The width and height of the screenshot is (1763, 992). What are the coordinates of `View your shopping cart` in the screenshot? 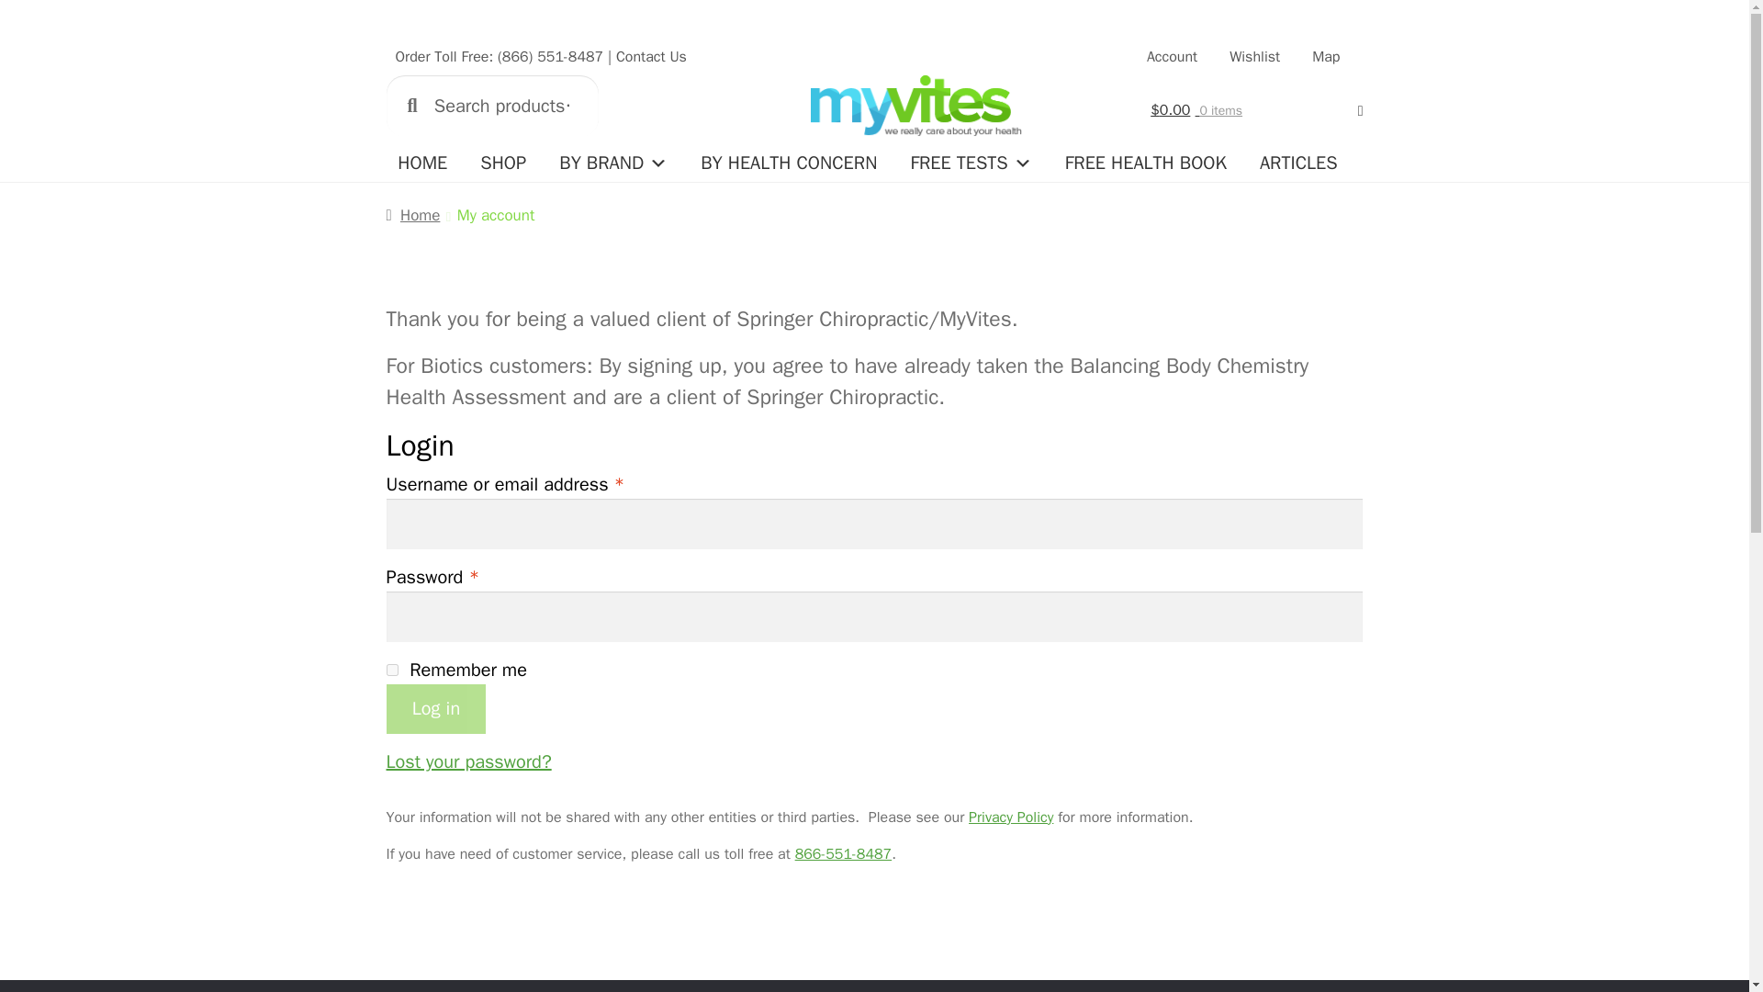 It's located at (1256, 110).